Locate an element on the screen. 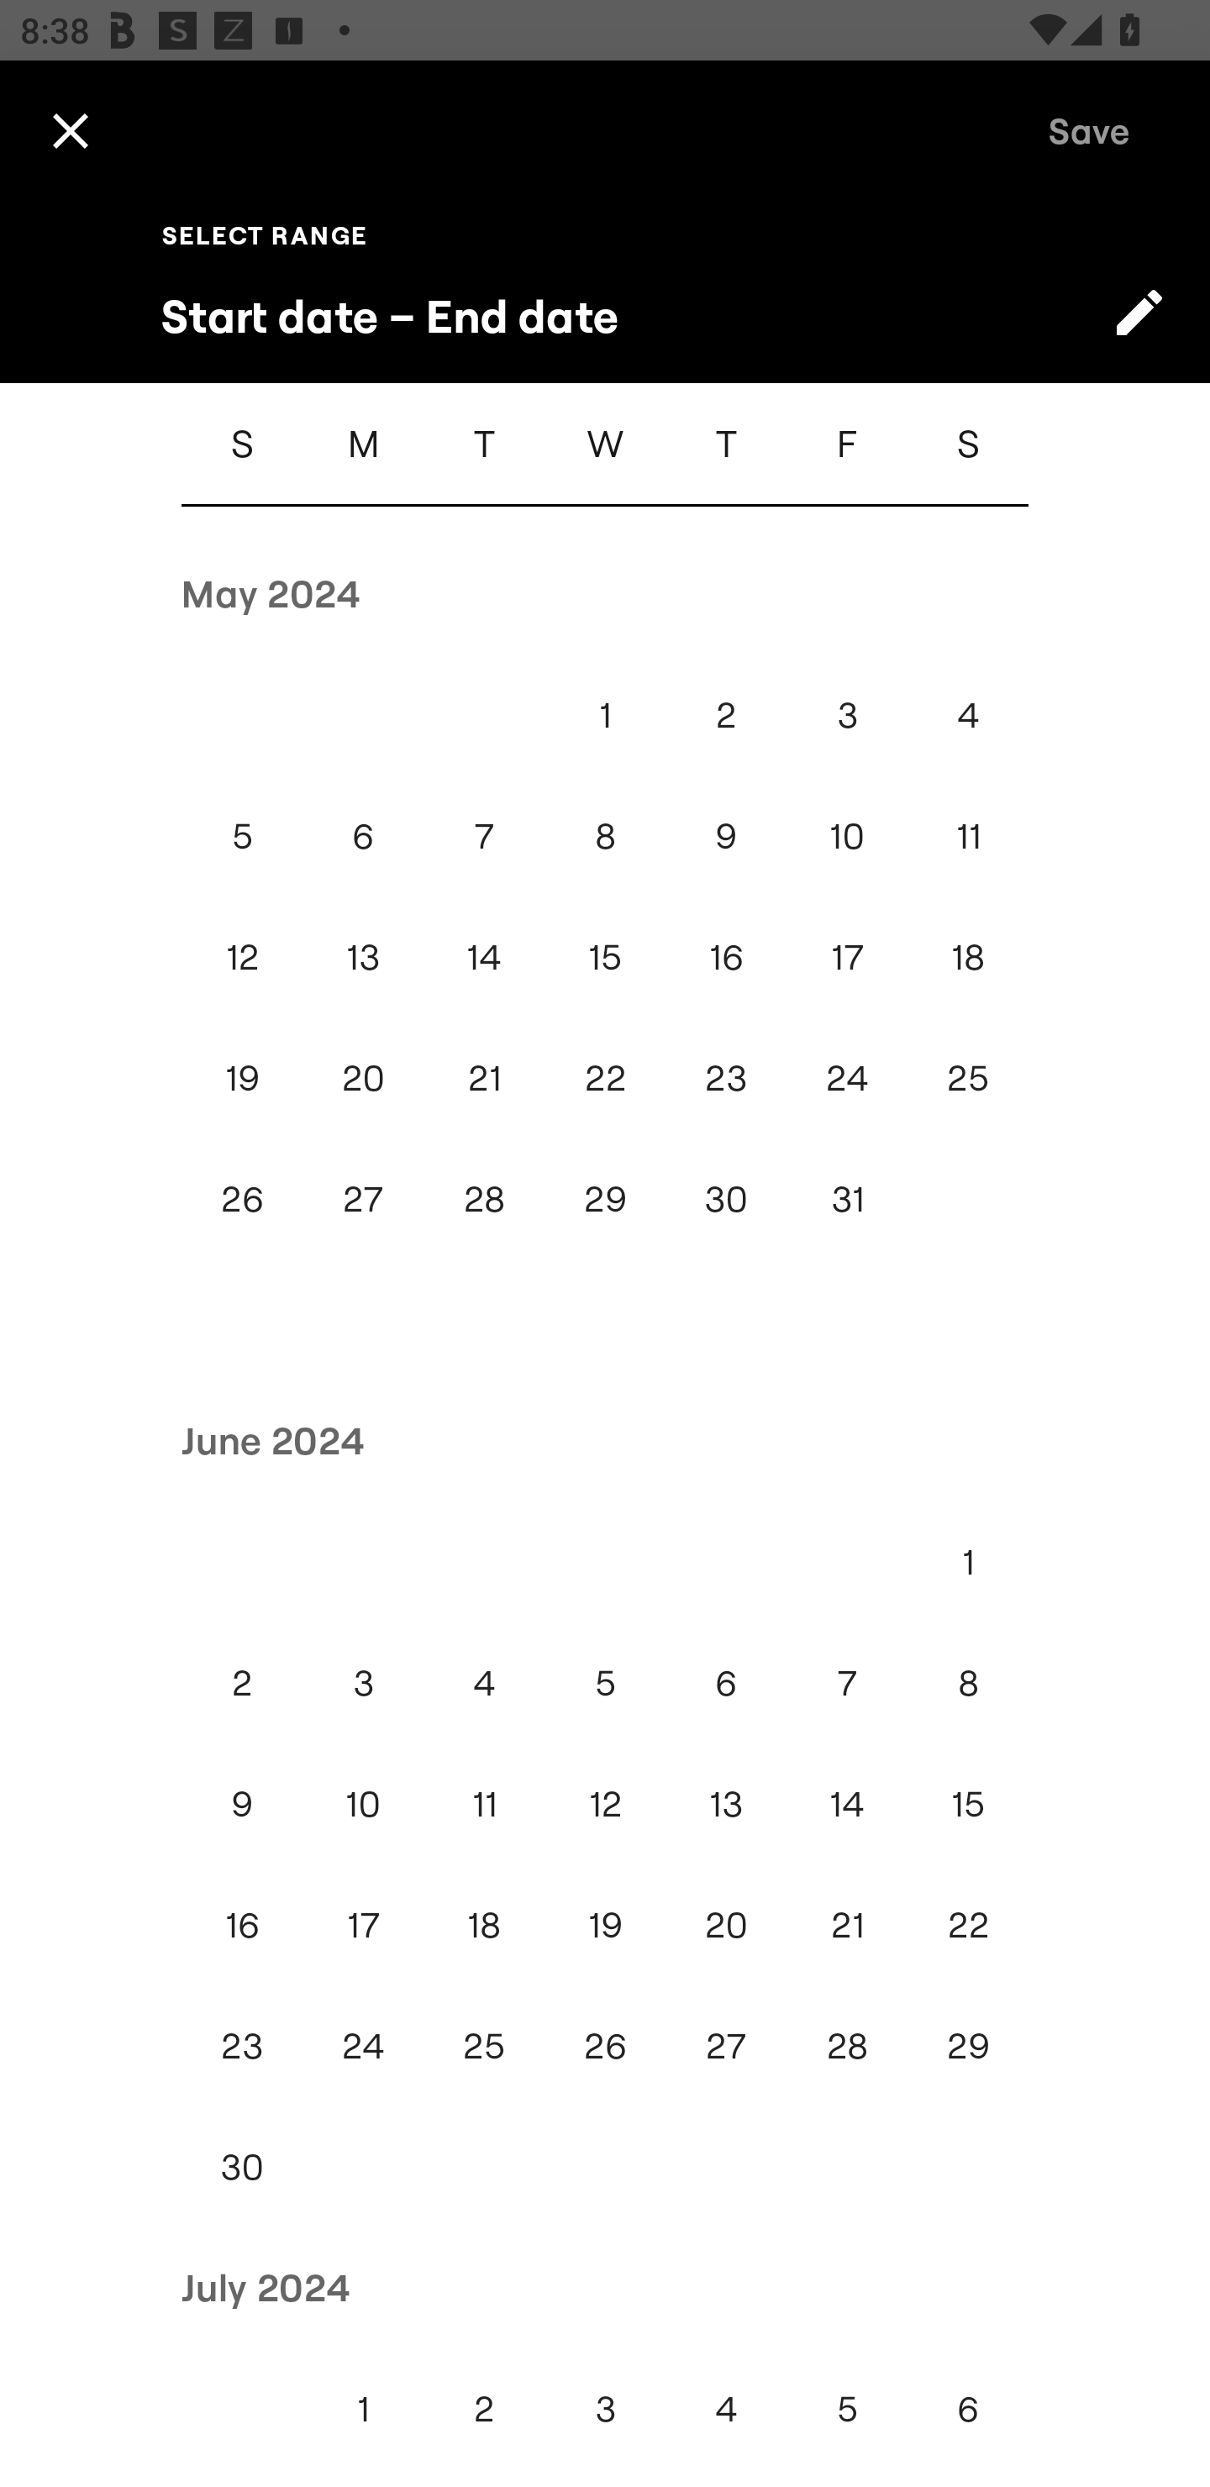  25 Tue, Jun 25 is located at coordinates (484, 2045).